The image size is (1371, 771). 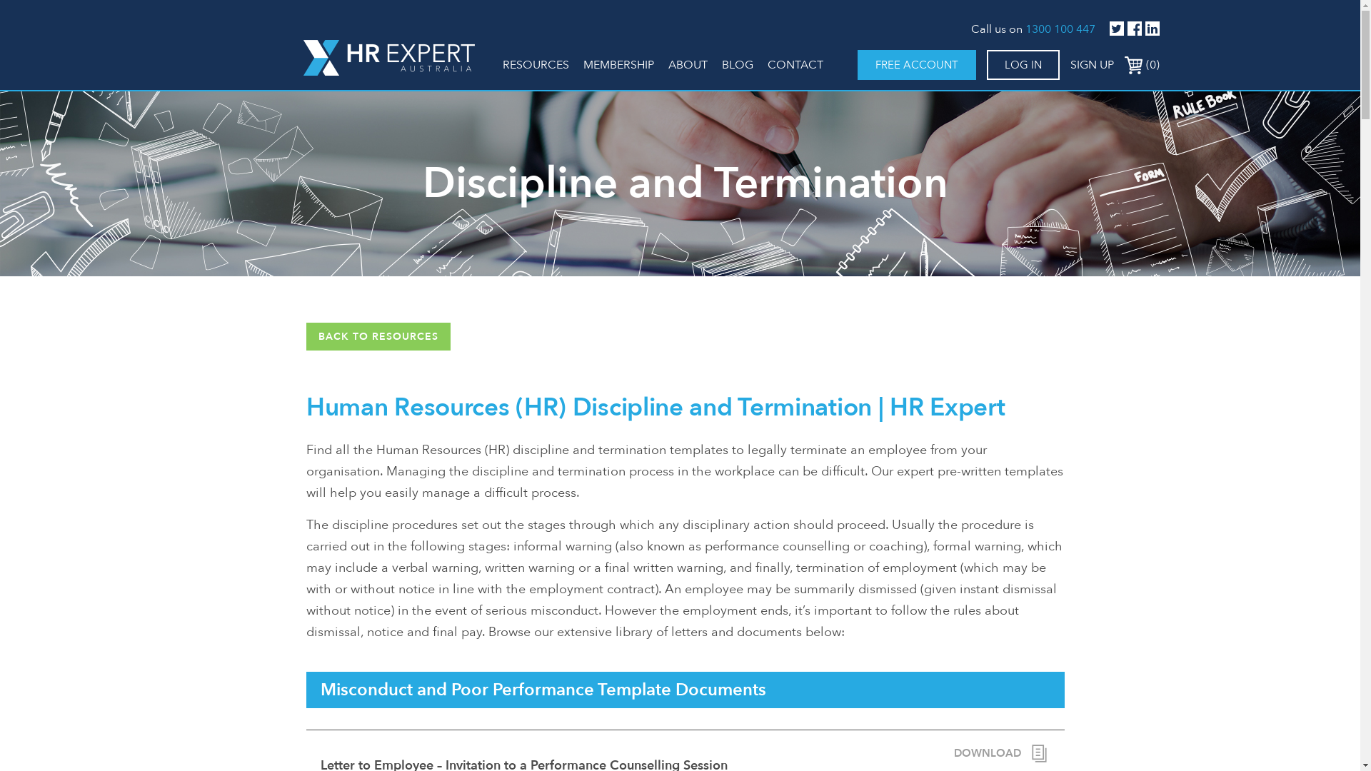 I want to click on SIGN UP, so click(x=1091, y=65).